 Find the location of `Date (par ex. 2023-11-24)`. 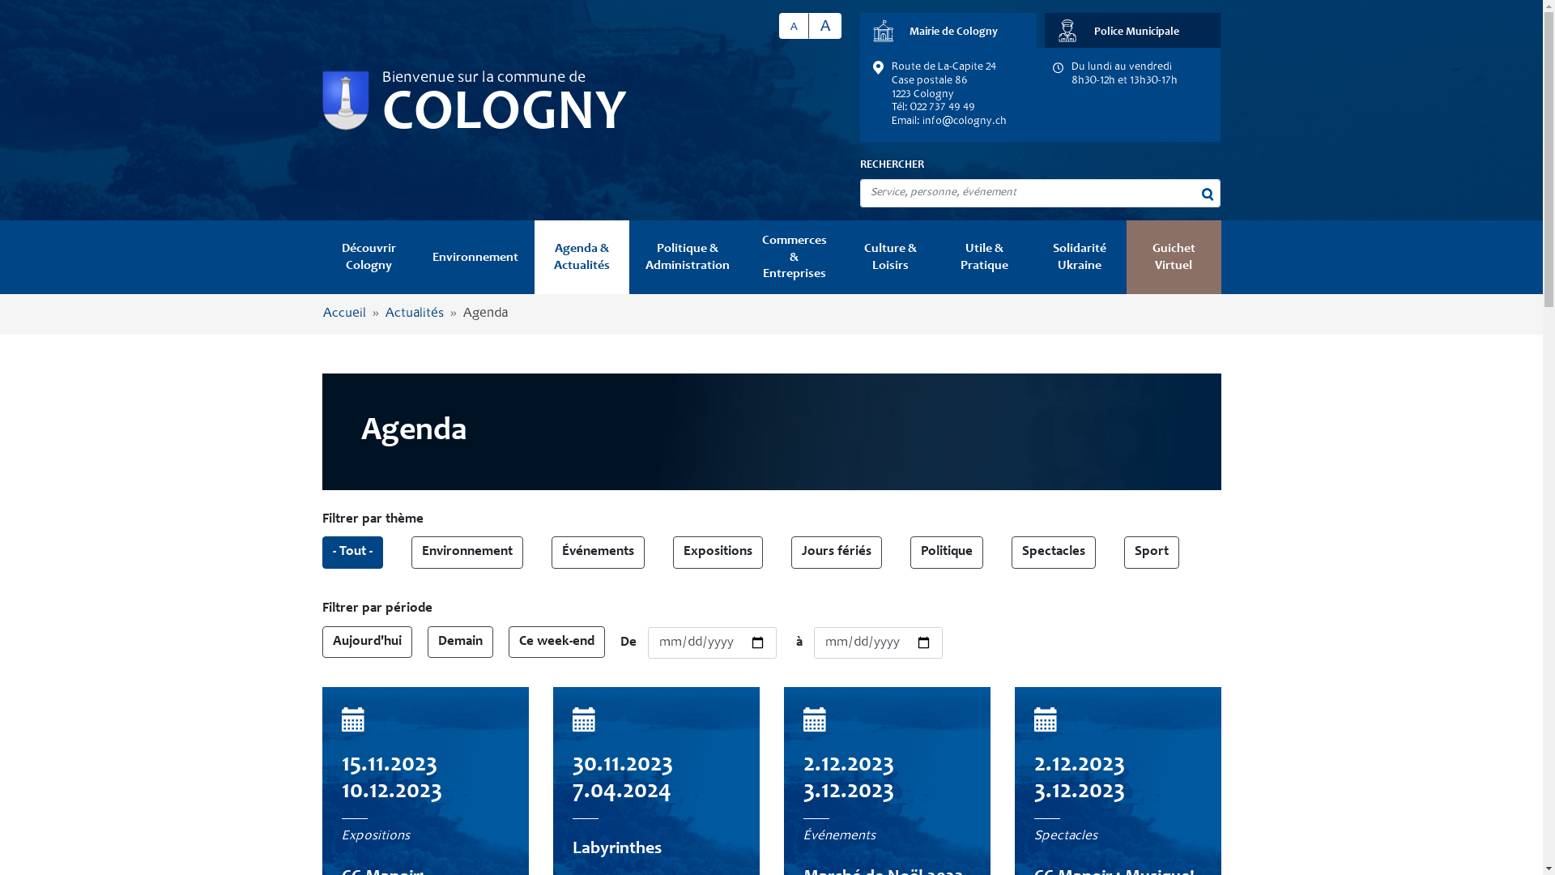

Date (par ex. 2023-11-24) is located at coordinates (878, 643).